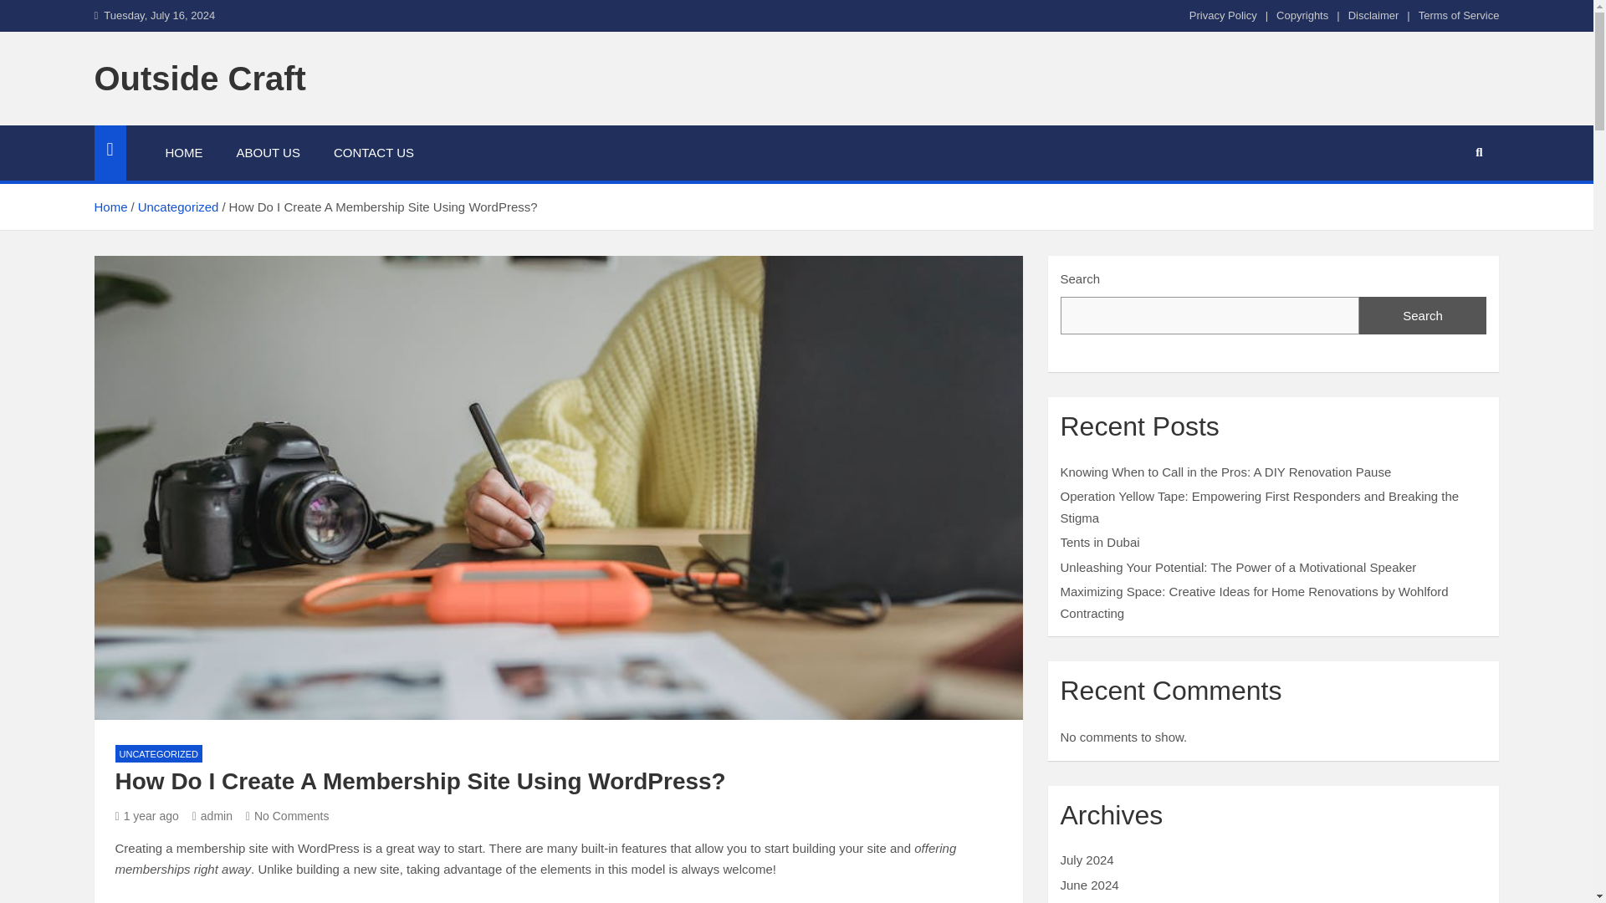  Describe the element at coordinates (1422, 316) in the screenshot. I see `Search` at that location.